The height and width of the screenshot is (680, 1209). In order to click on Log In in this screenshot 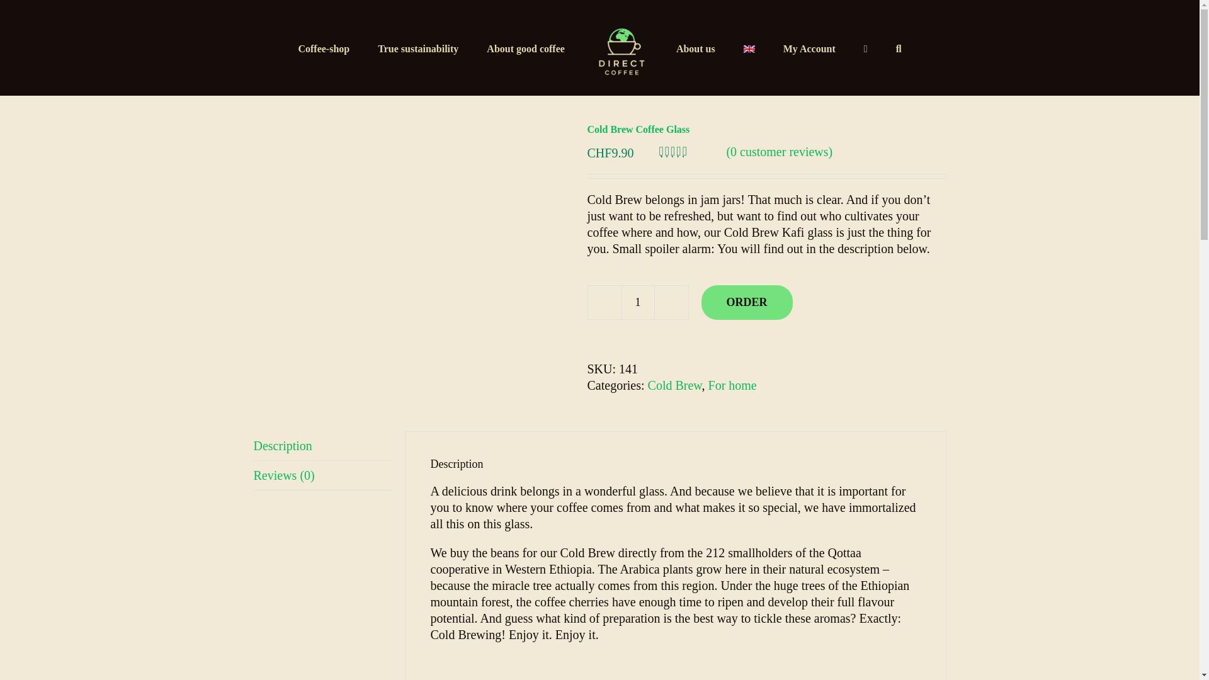, I will do `click(861, 167)`.